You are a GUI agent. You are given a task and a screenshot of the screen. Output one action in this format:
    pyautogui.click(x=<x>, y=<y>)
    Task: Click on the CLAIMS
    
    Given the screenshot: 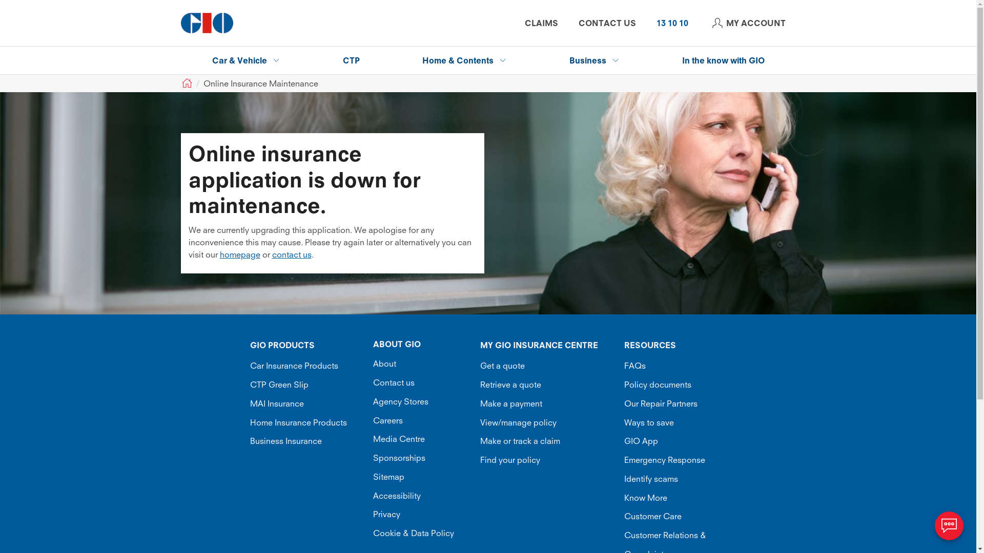 What is the action you would take?
    pyautogui.click(x=541, y=23)
    